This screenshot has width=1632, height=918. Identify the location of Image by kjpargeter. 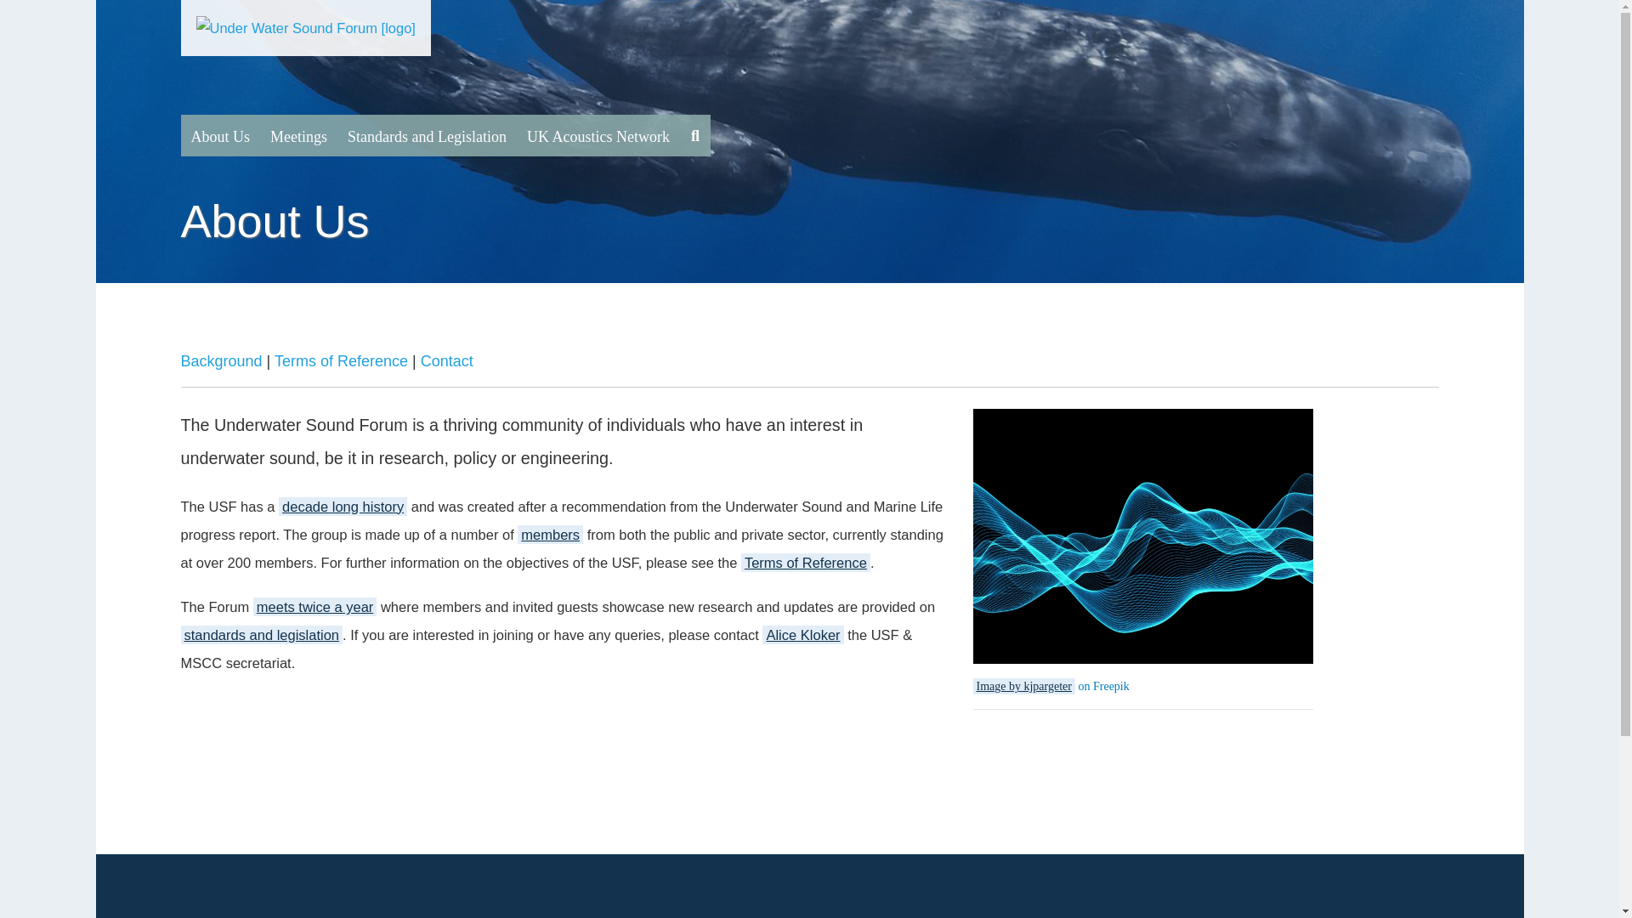
(1023, 686).